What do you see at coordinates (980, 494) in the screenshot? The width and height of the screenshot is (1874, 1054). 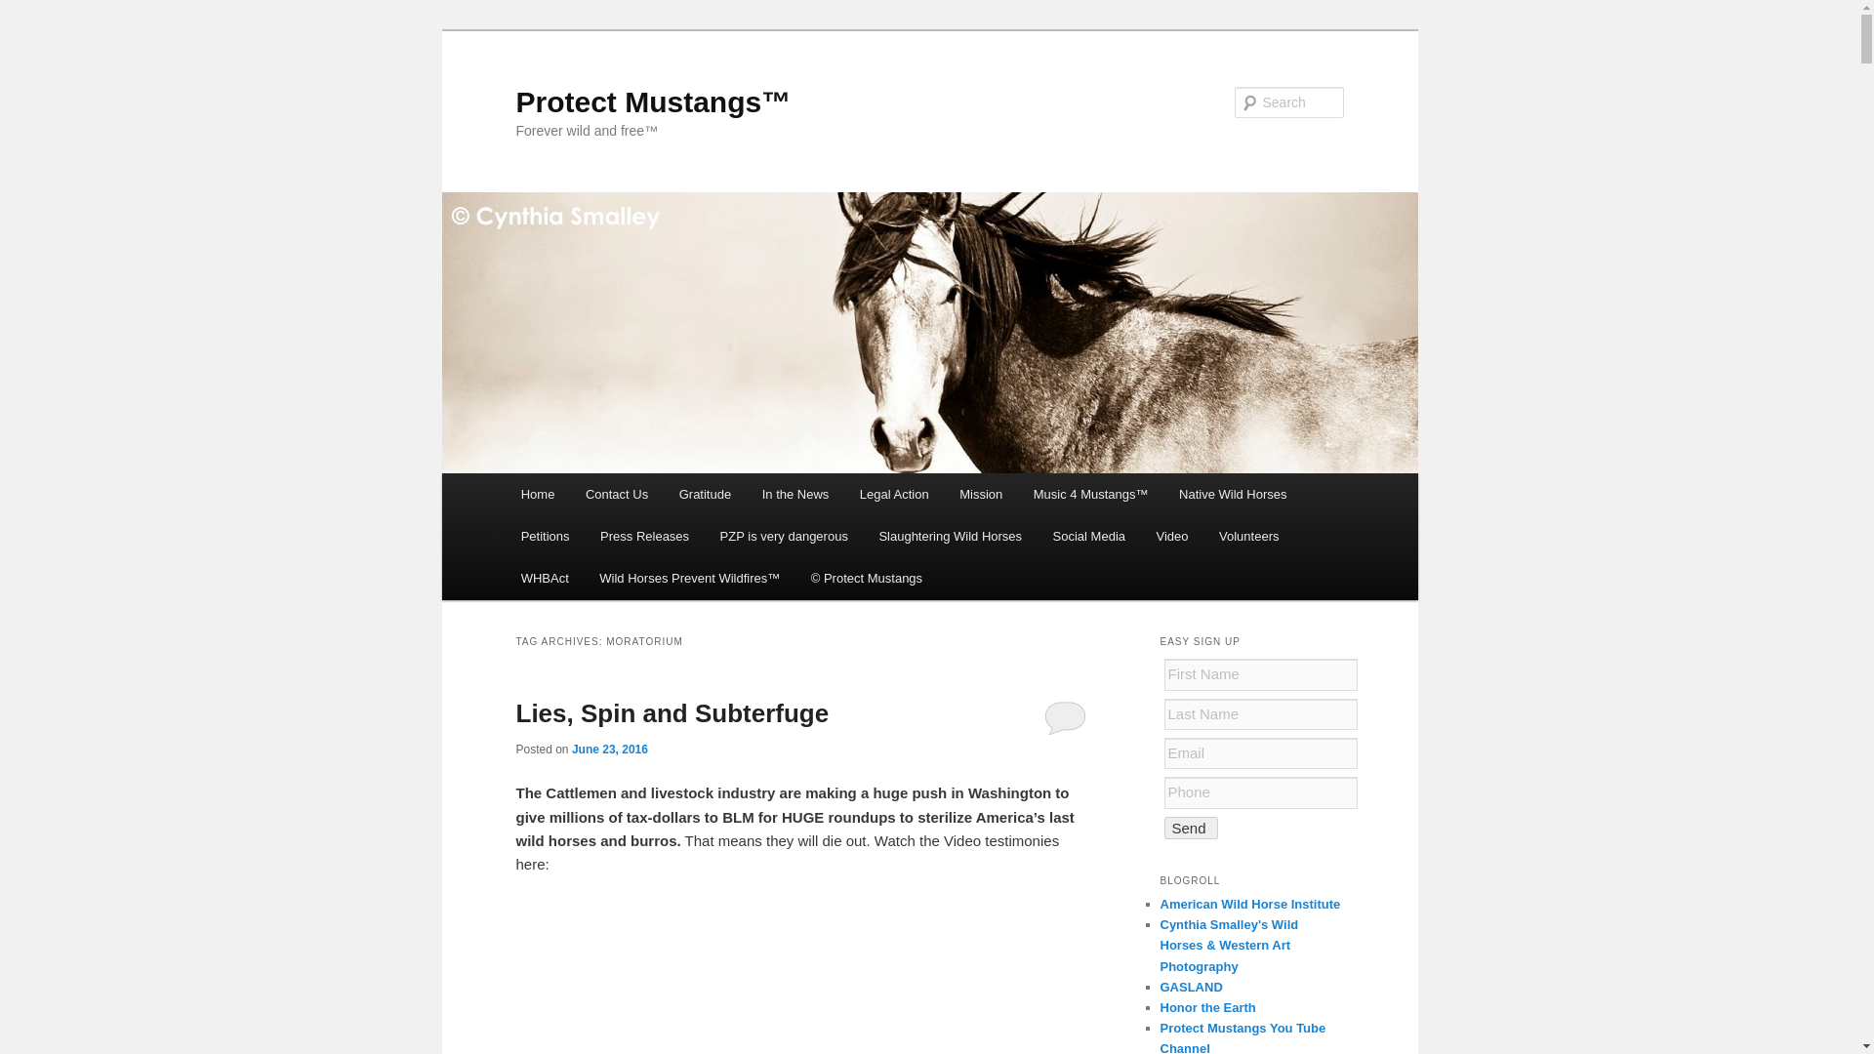 I see `Mission` at bounding box center [980, 494].